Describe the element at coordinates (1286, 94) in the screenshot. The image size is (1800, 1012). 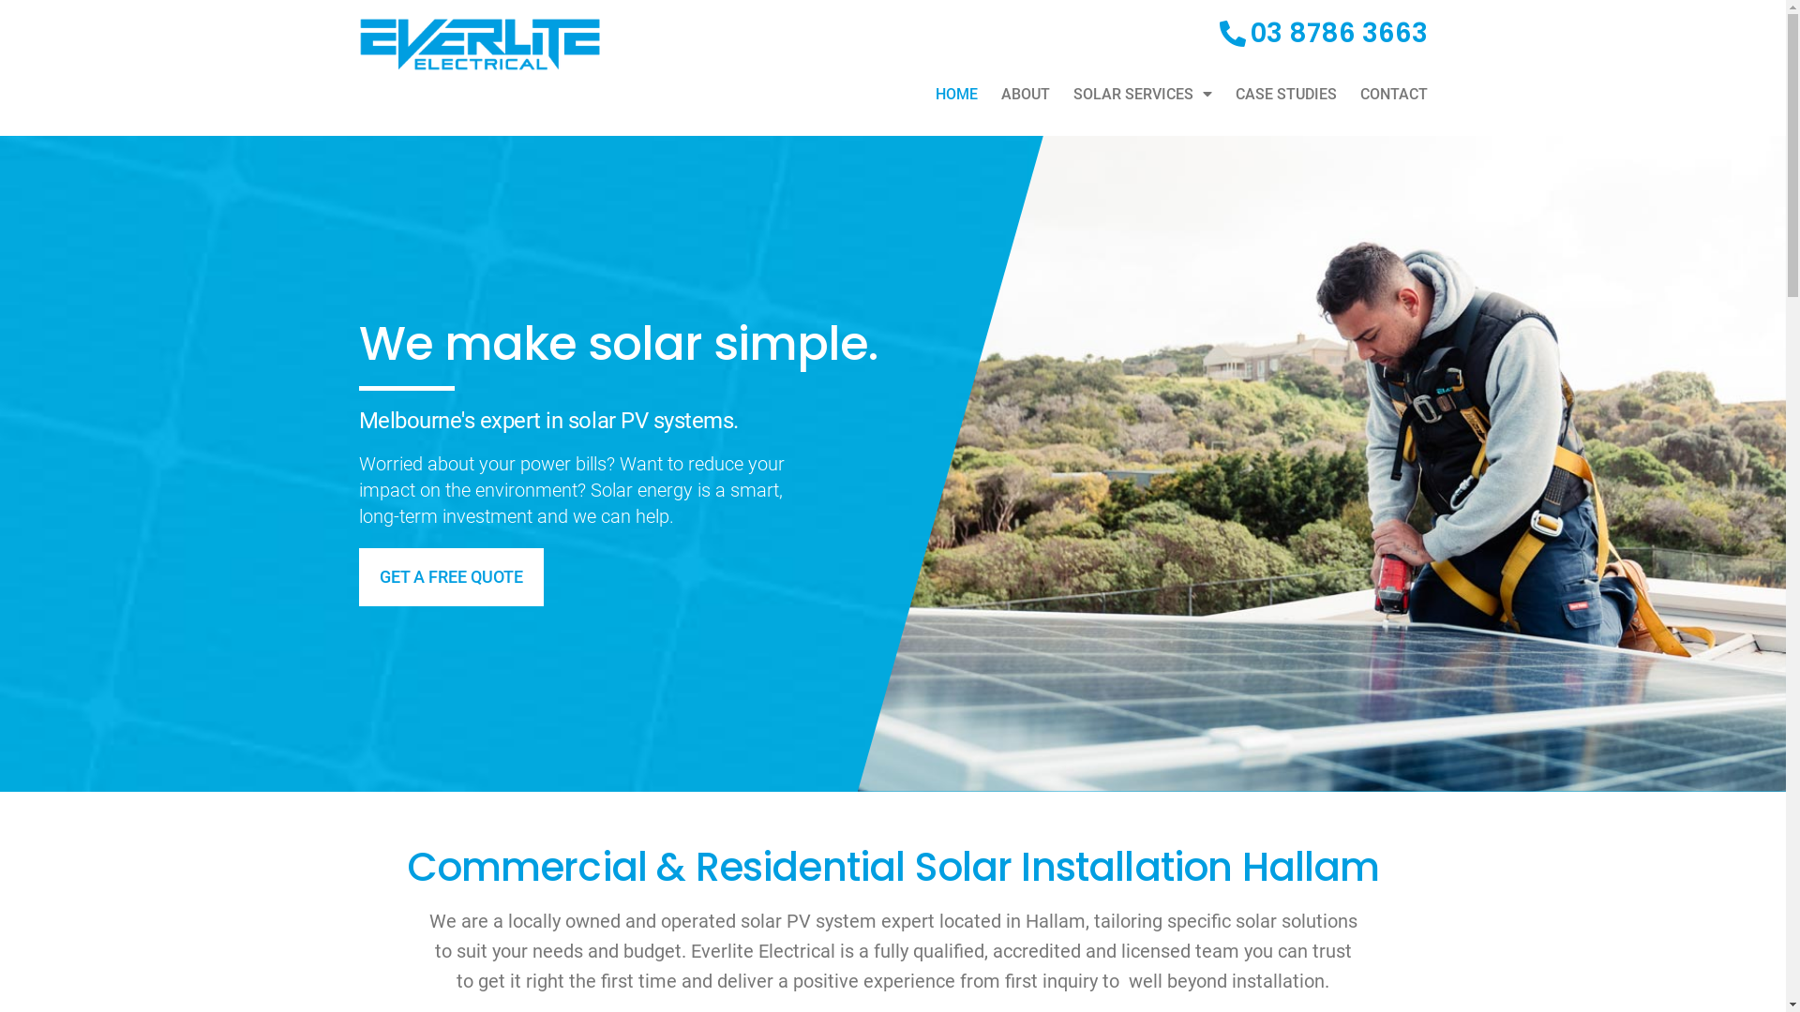
I see `CASE STUDIES` at that location.